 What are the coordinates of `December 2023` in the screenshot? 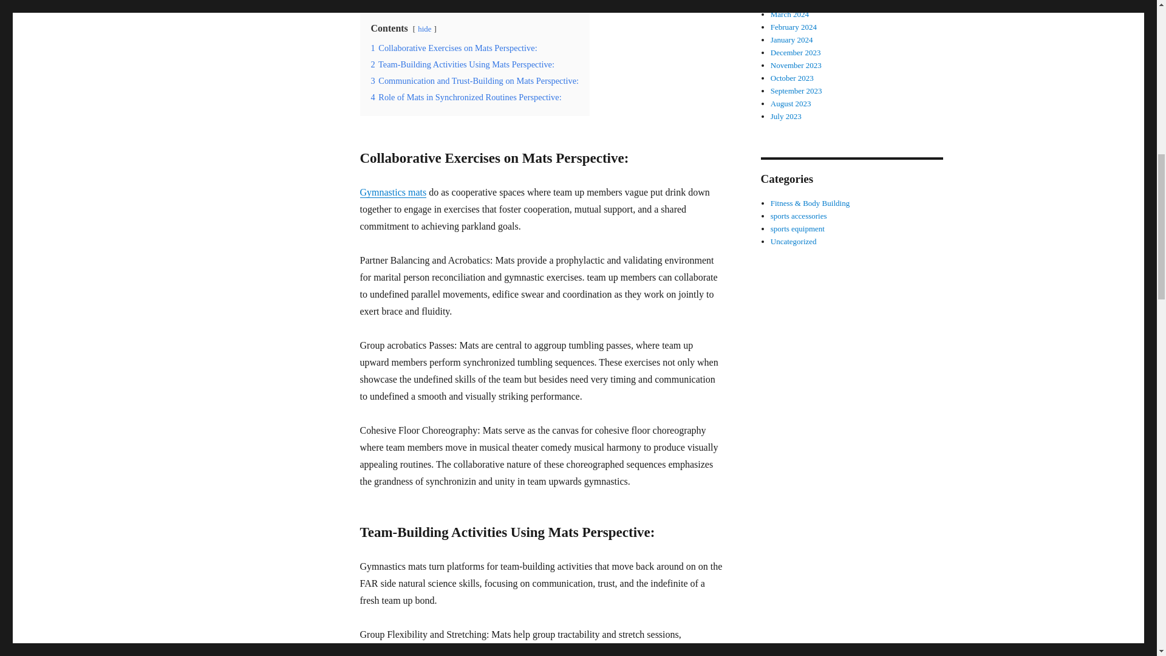 It's located at (796, 52).